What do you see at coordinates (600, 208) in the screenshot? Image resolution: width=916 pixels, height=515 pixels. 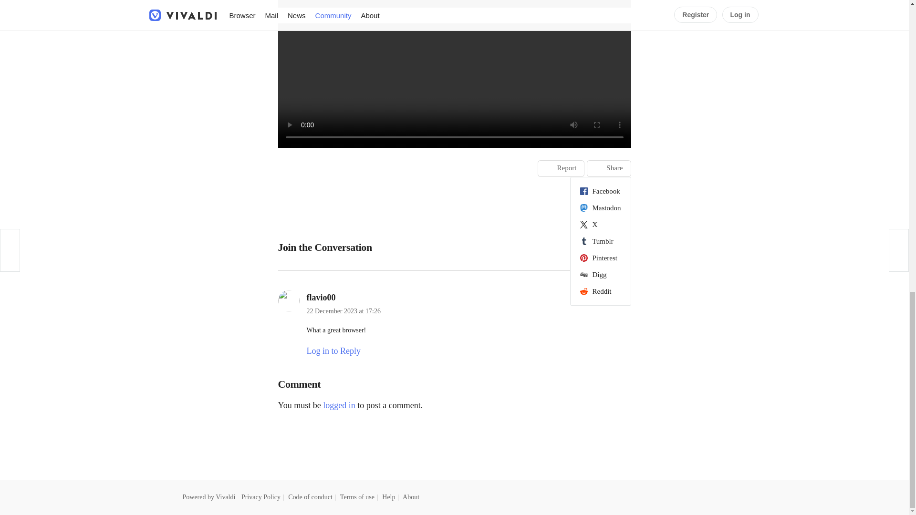 I see `Mastodon` at bounding box center [600, 208].